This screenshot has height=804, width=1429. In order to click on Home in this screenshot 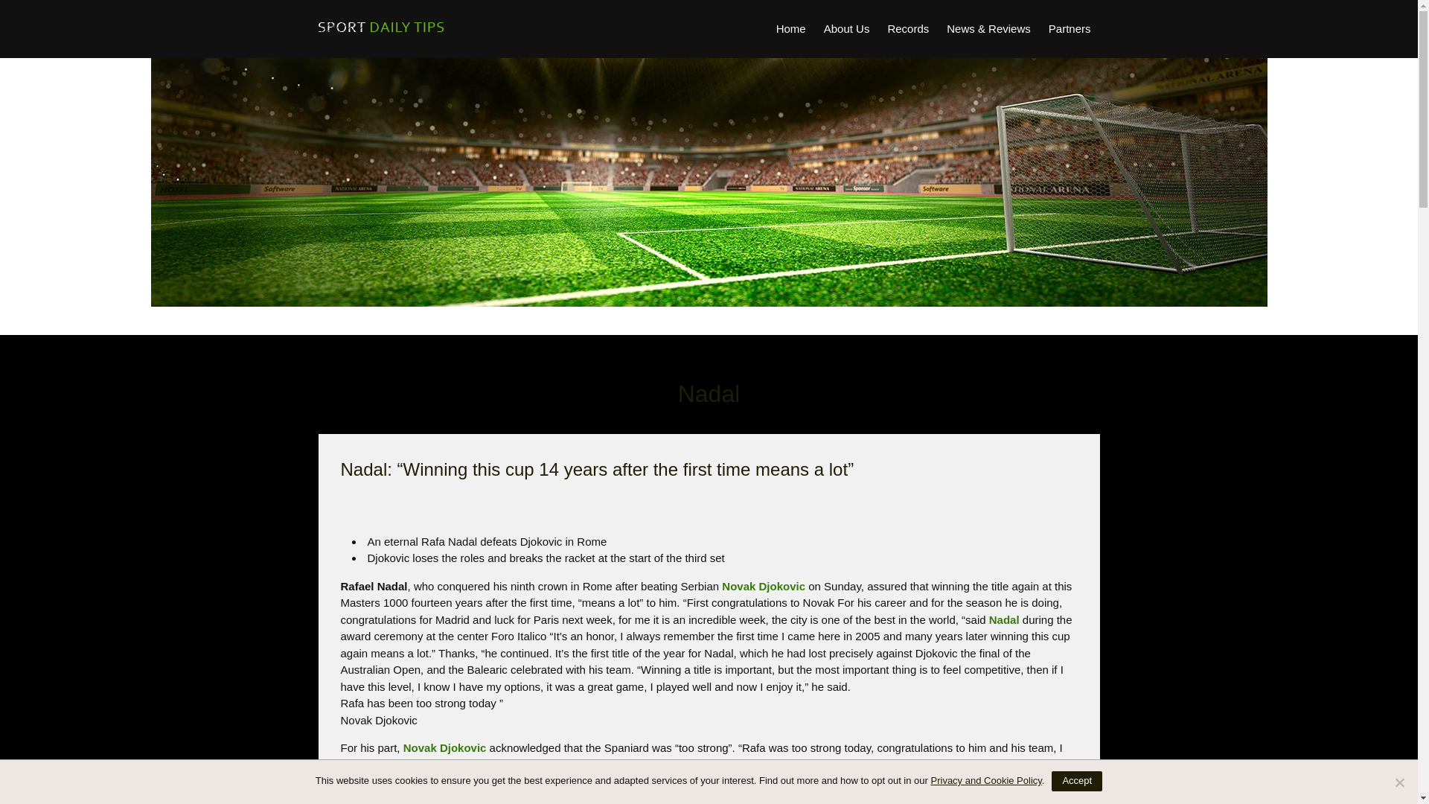, I will do `click(790, 28)`.